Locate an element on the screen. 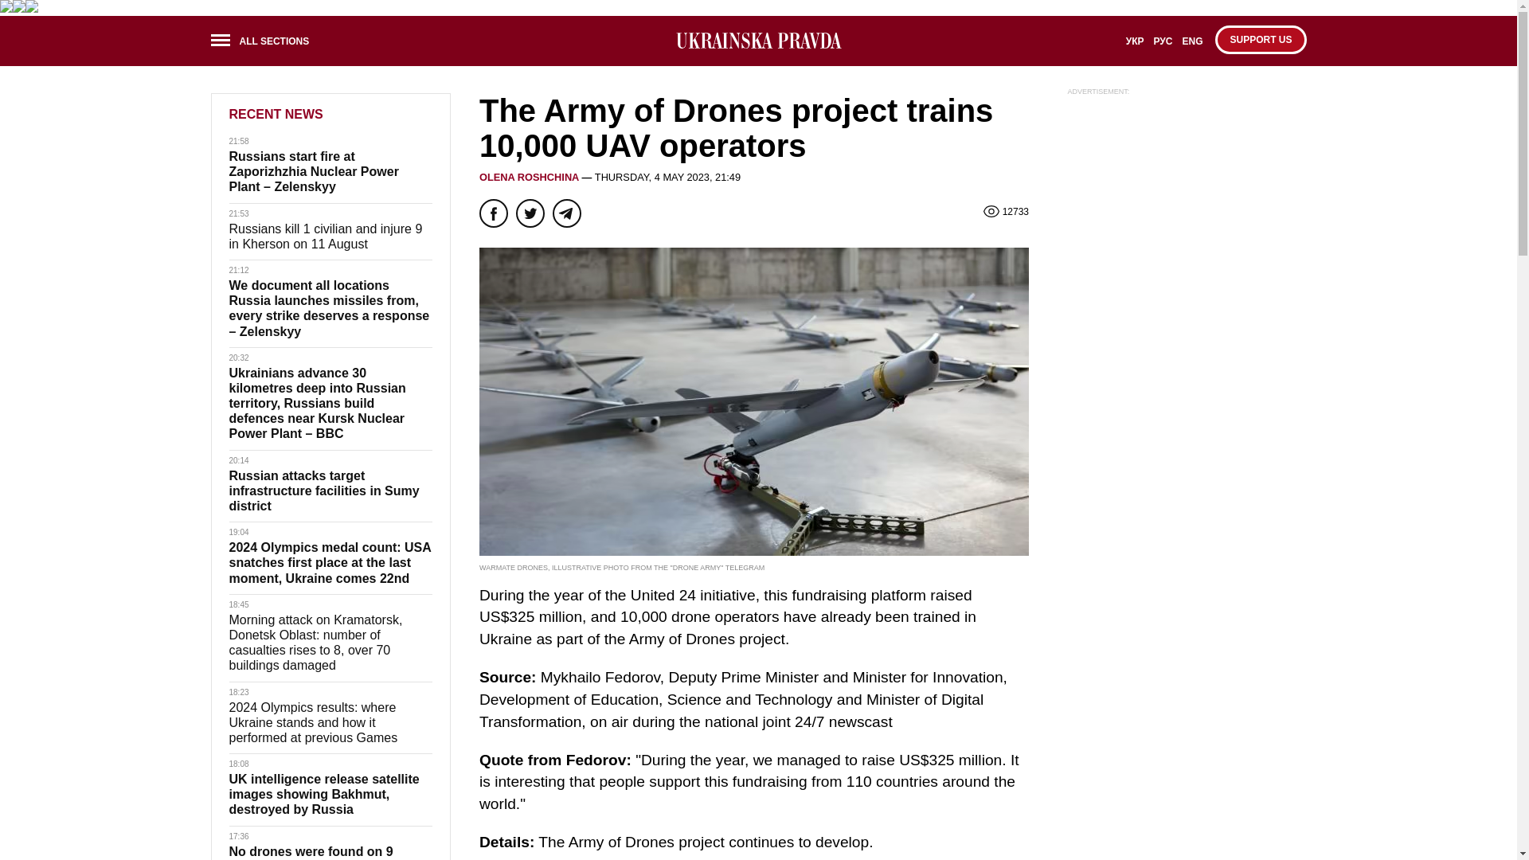 This screenshot has height=860, width=1529. SUPPORT US is located at coordinates (1260, 40).